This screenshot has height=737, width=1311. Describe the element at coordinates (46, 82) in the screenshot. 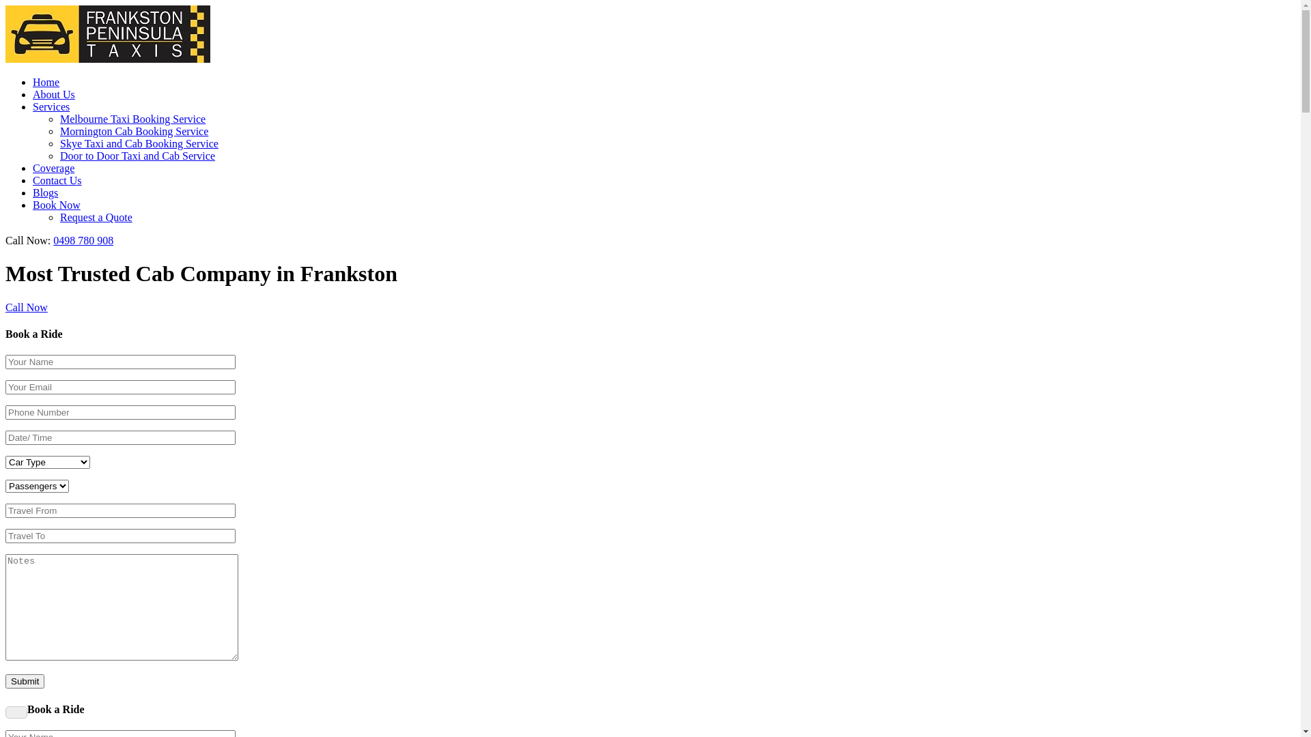

I see `Home` at that location.